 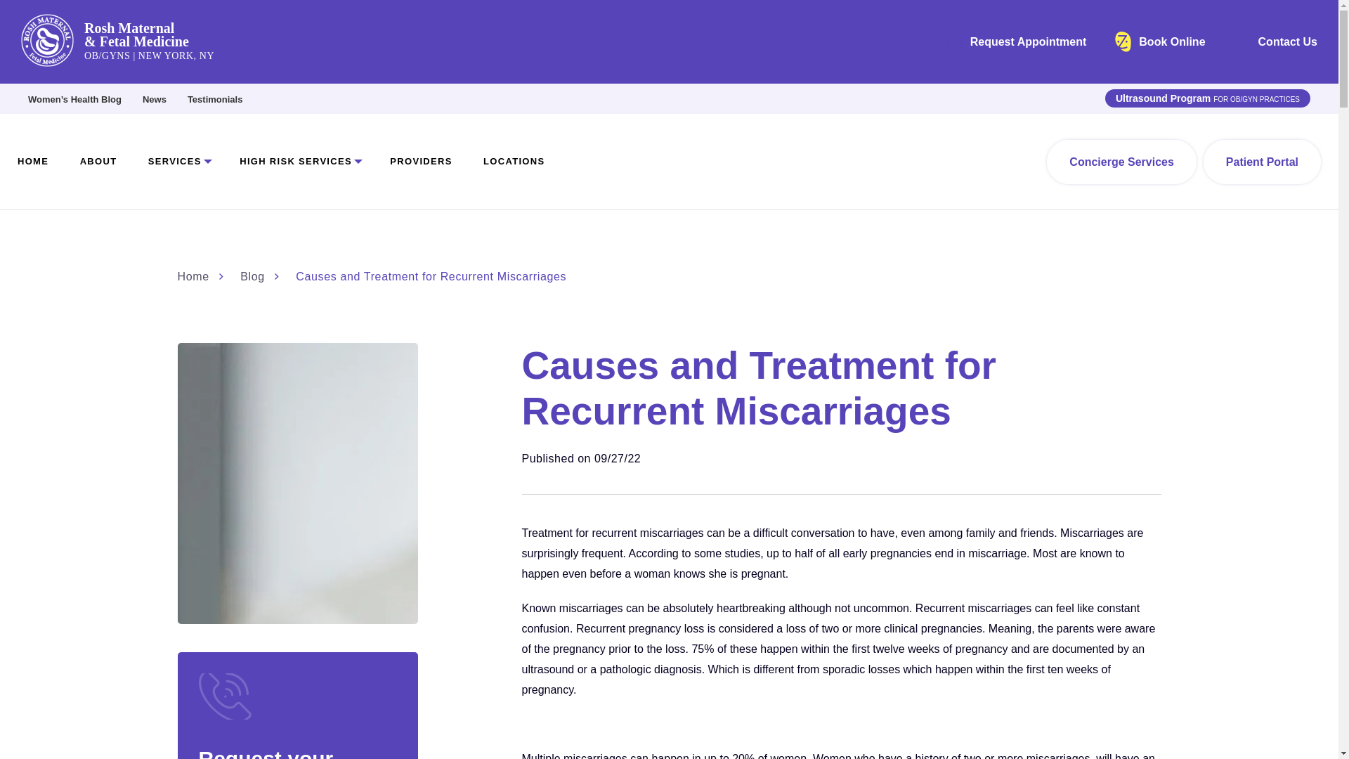 I want to click on News, so click(x=155, y=99).